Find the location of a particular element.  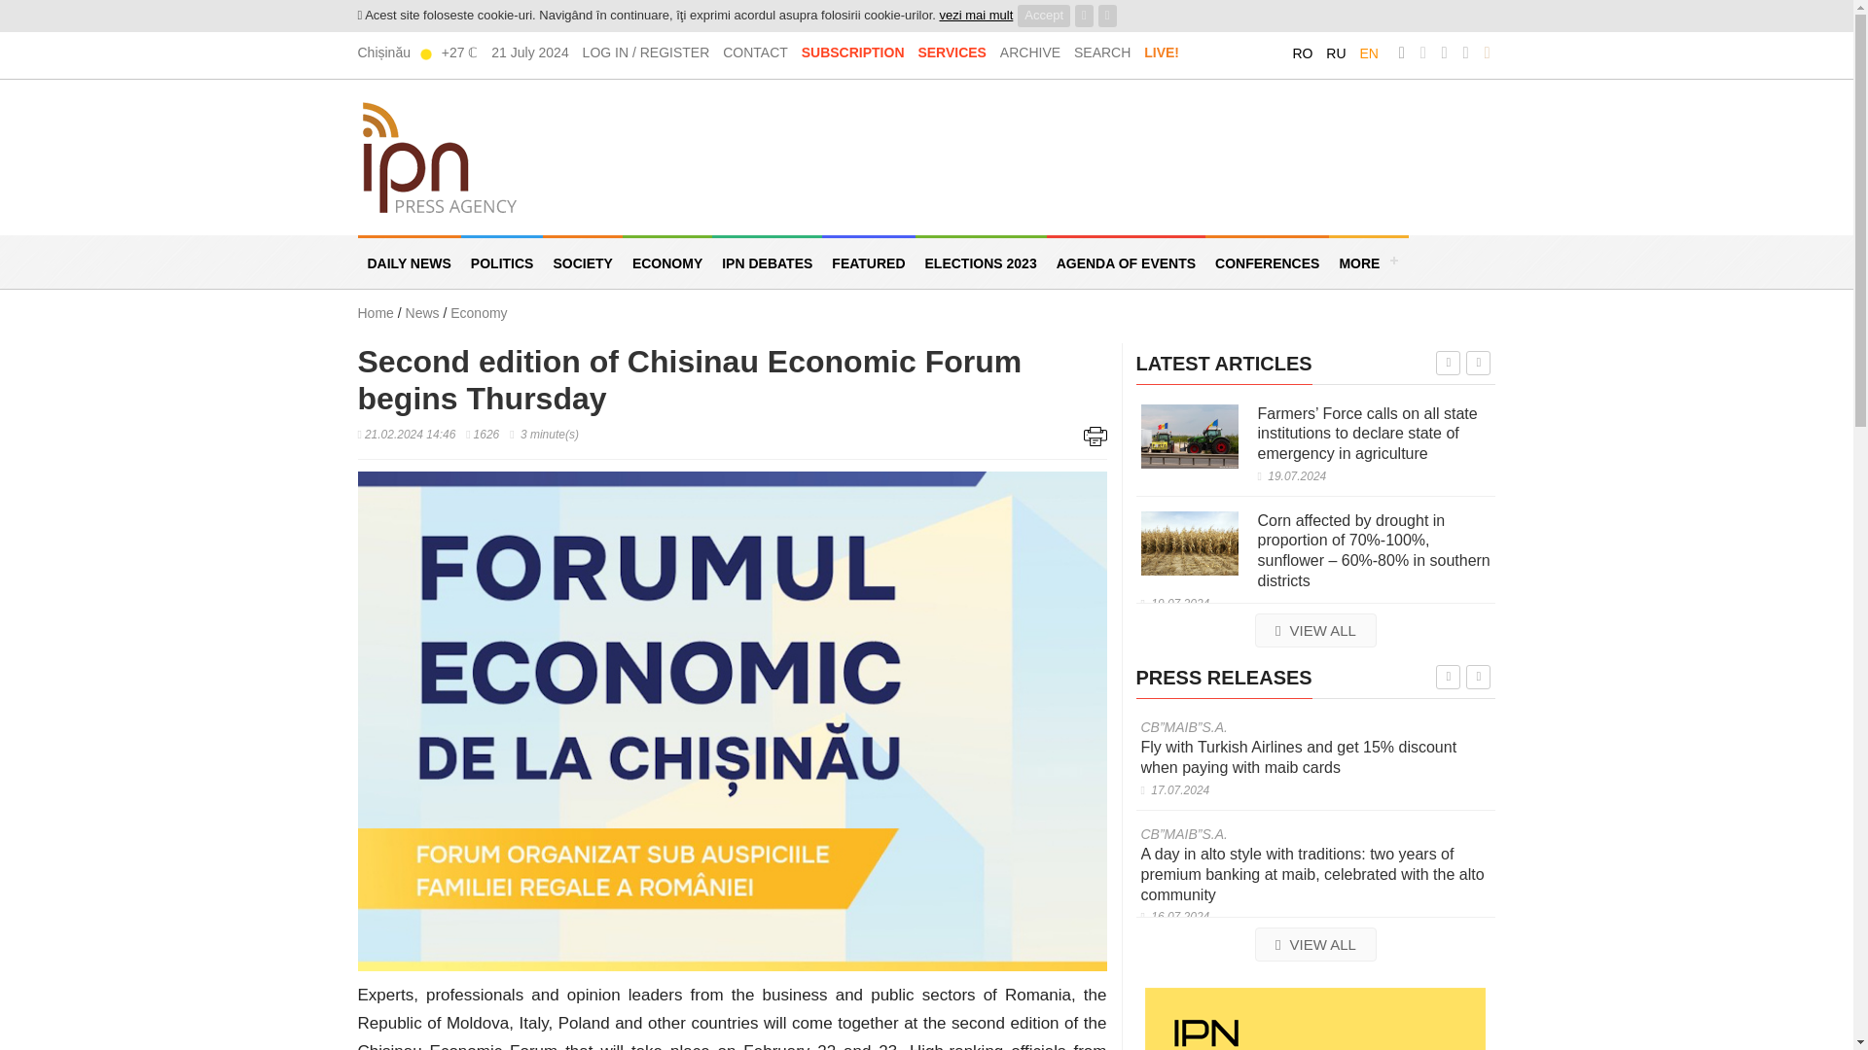

News is located at coordinates (424, 313).